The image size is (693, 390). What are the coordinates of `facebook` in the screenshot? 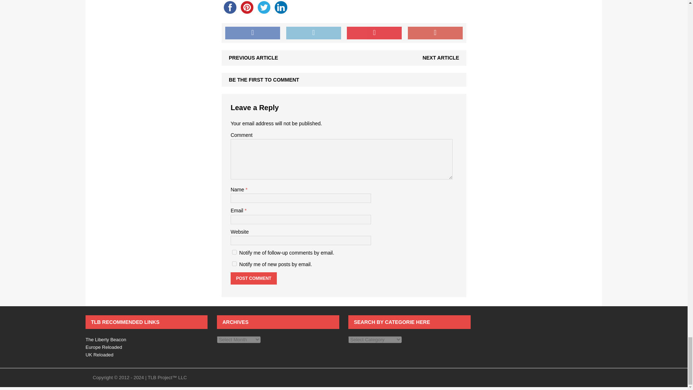 It's located at (230, 8).